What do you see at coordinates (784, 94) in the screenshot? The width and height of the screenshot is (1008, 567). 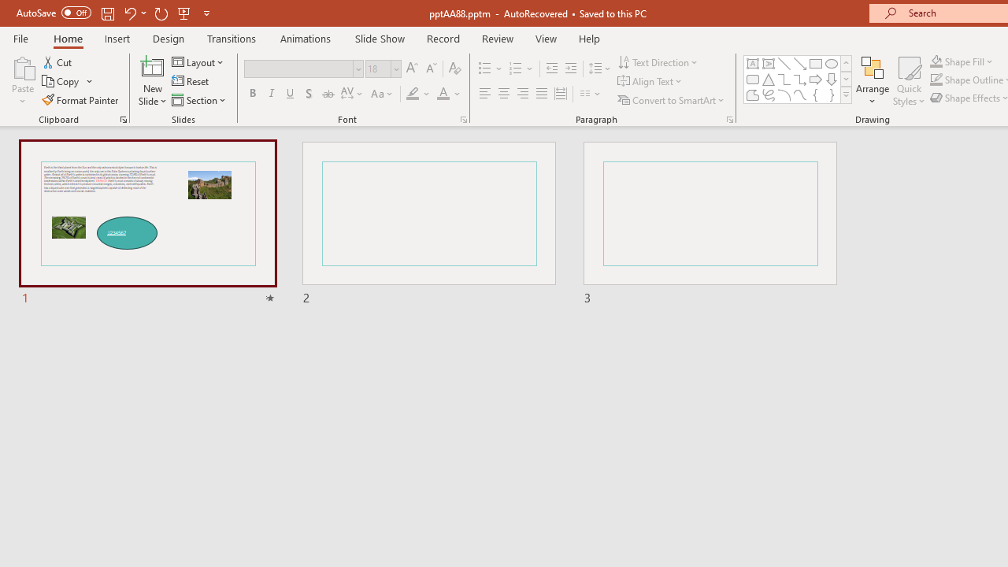 I see `Arc` at bounding box center [784, 94].